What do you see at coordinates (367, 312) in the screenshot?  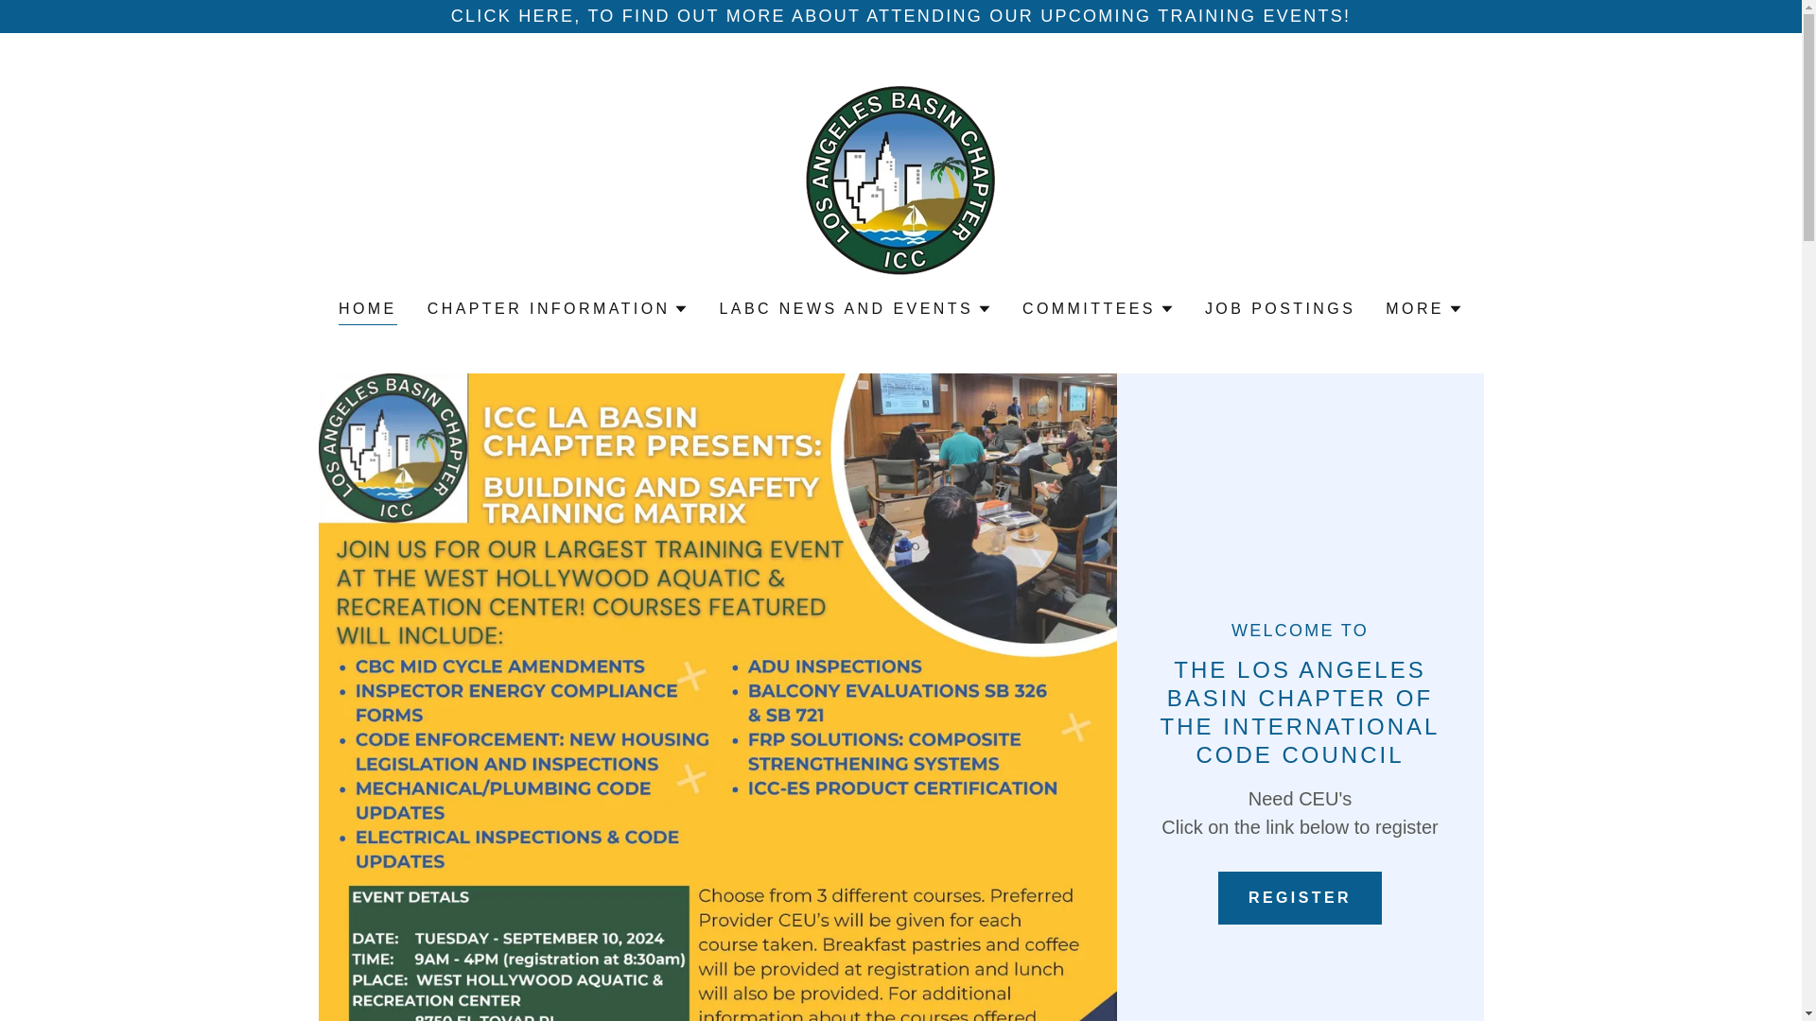 I see `HOME` at bounding box center [367, 312].